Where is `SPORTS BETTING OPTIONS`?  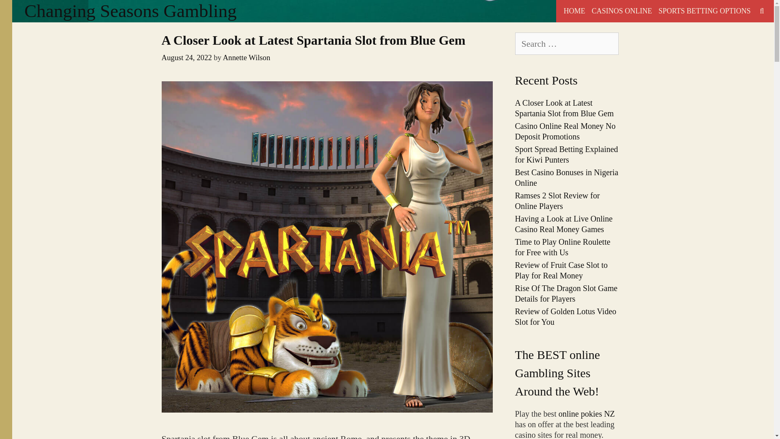 SPORTS BETTING OPTIONS is located at coordinates (704, 11).